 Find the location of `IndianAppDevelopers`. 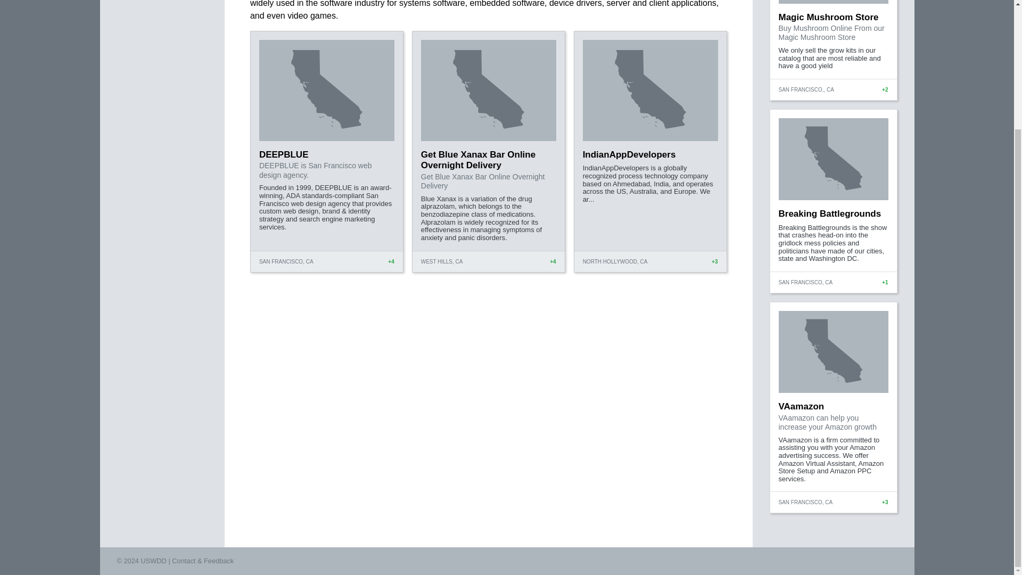

IndianAppDevelopers is located at coordinates (629, 154).